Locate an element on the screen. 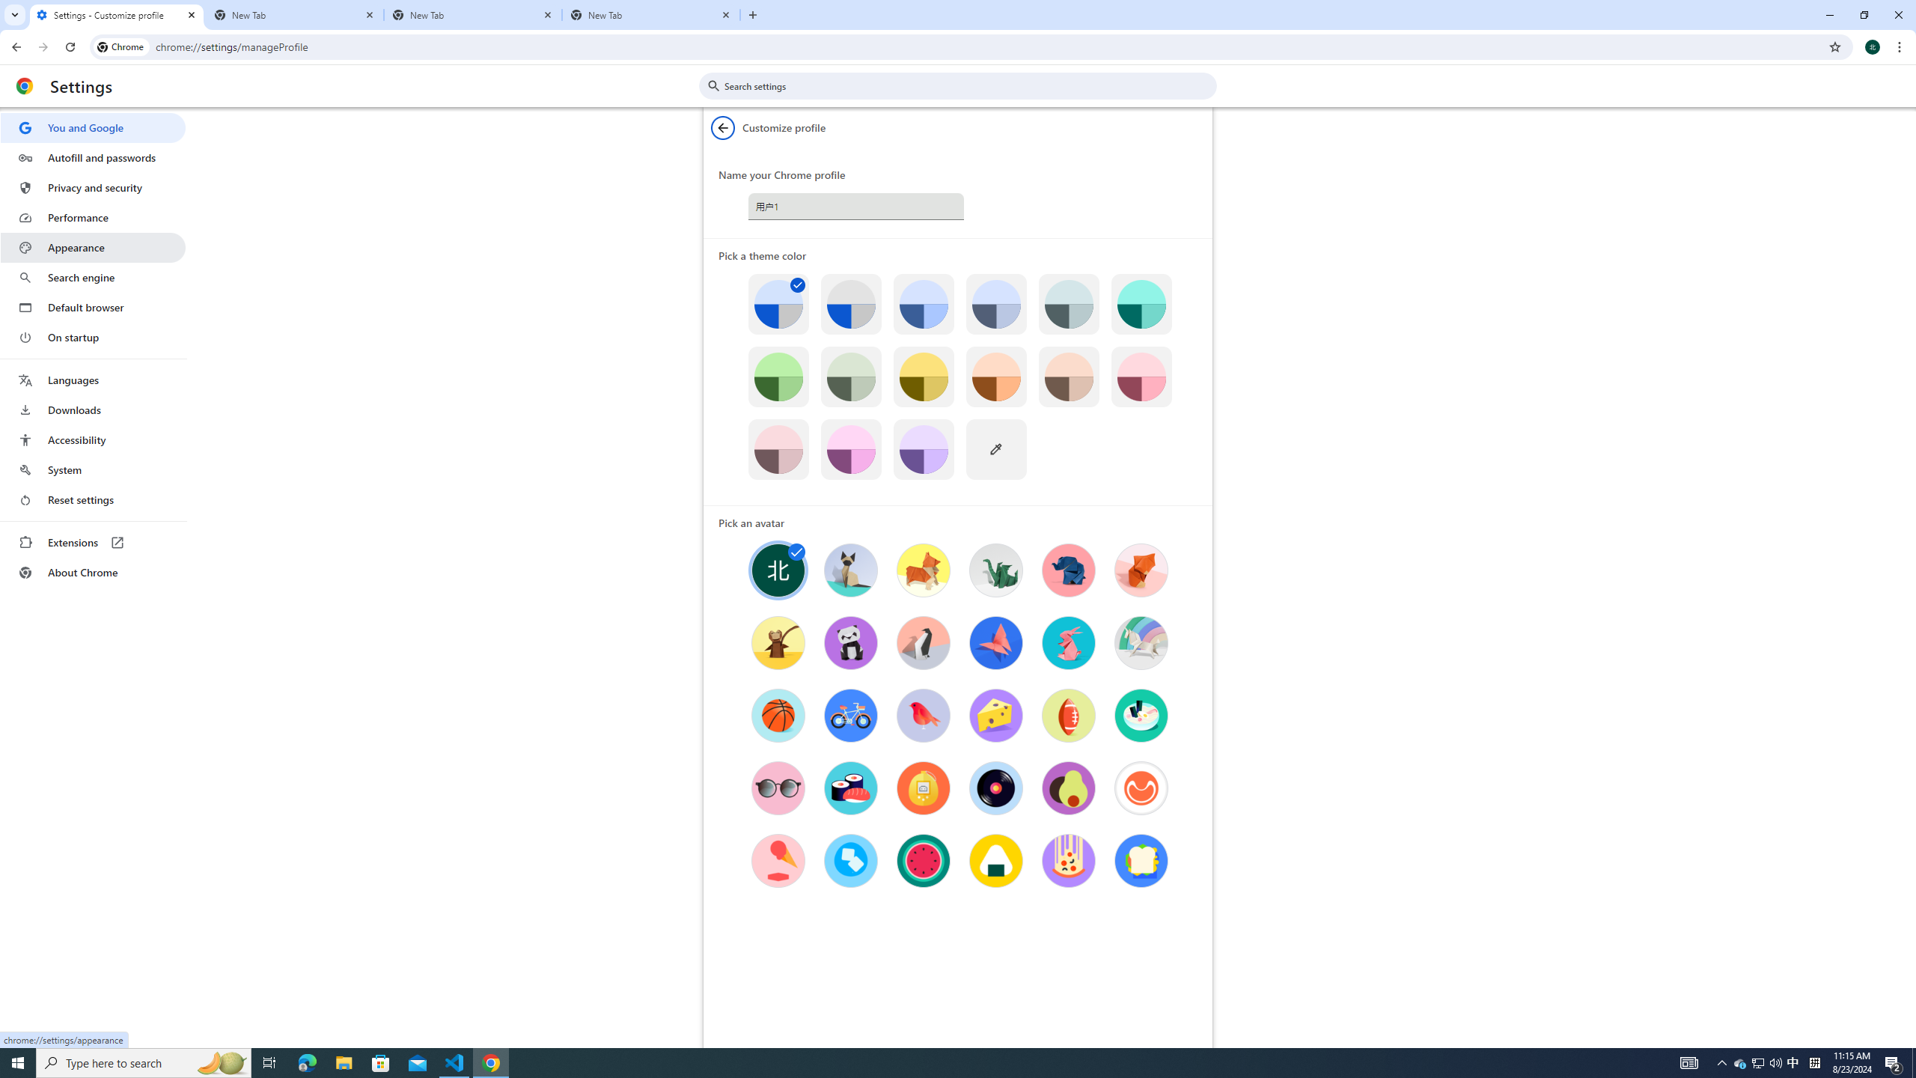 The image size is (1916, 1078). Performance is located at coordinates (93, 217).